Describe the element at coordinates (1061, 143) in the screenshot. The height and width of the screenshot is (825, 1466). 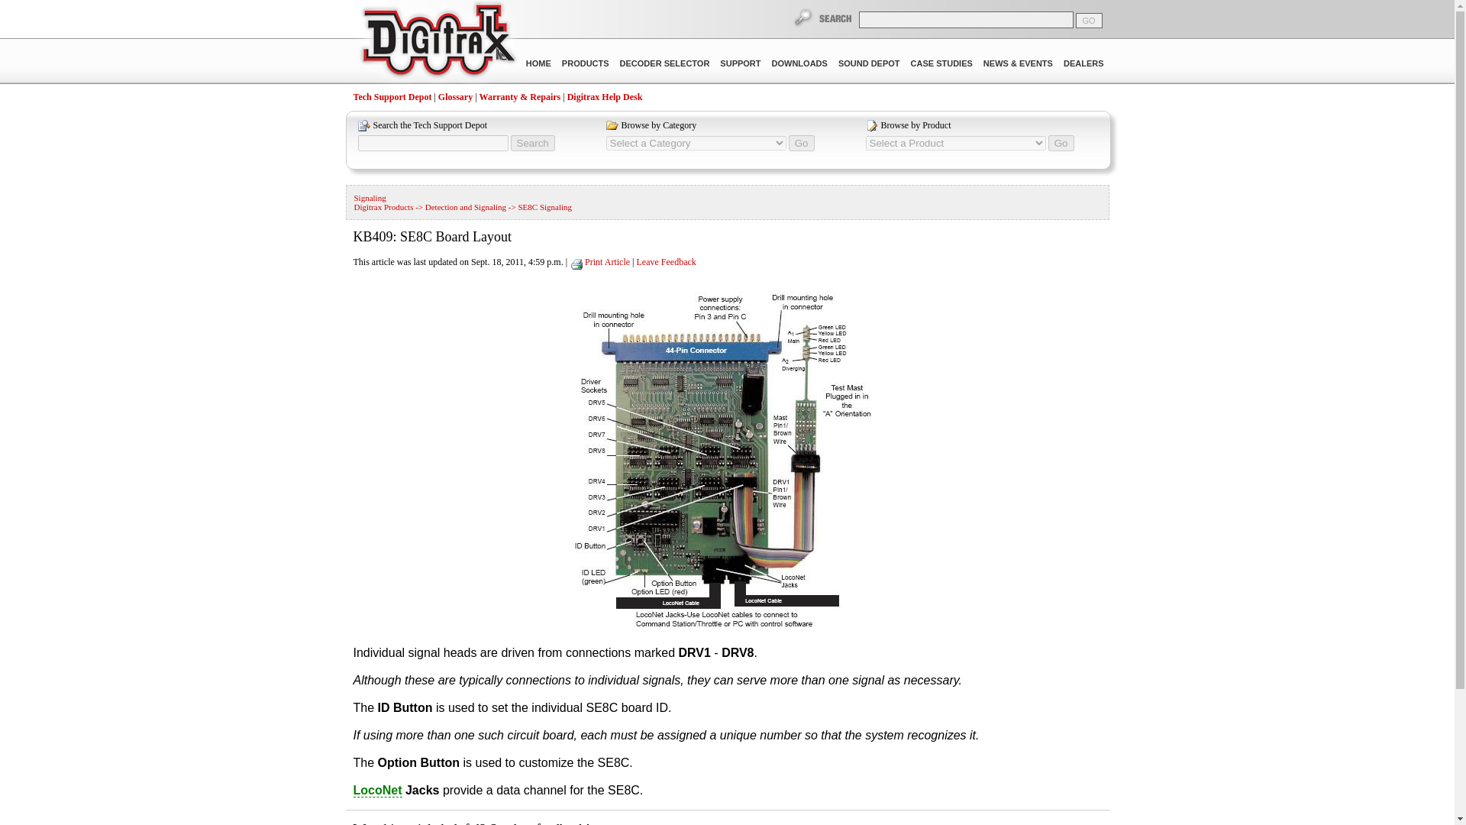
I see `Go` at that location.